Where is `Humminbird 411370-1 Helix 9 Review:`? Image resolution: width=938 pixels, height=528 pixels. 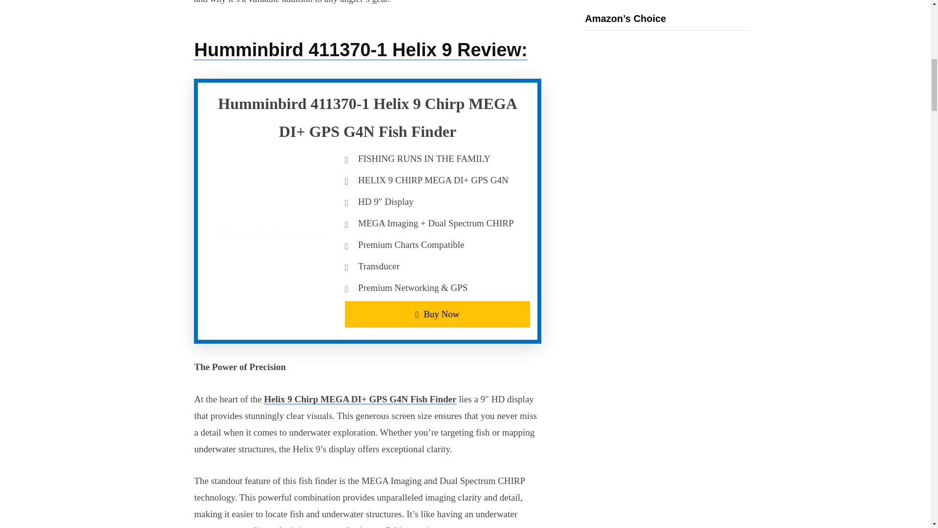
Humminbird 411370-1 Helix 9 Review: is located at coordinates (361, 50).